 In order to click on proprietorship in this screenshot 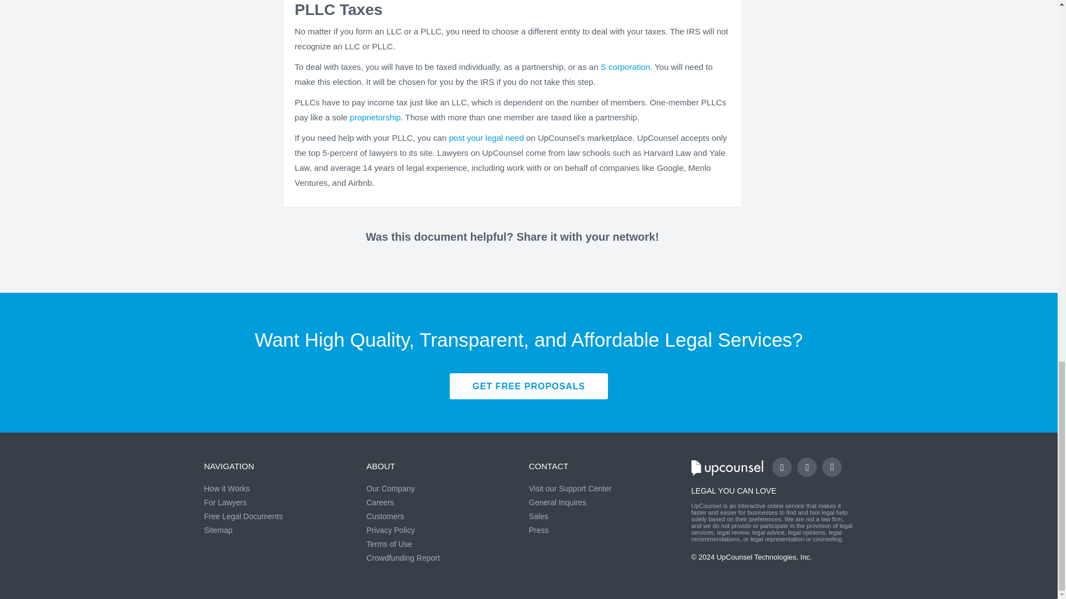, I will do `click(375, 118)`.